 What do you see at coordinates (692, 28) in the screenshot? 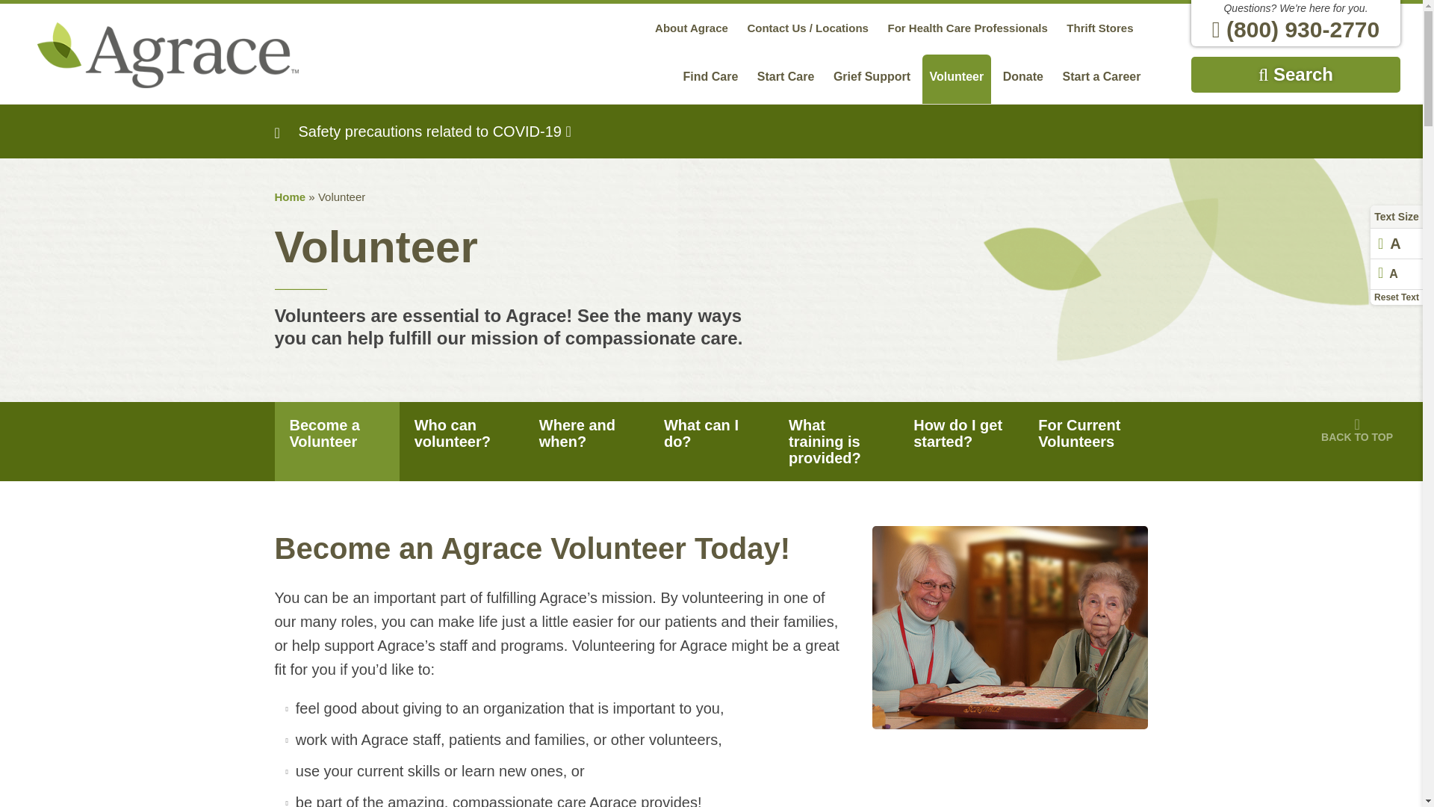
I see `About Agrace` at bounding box center [692, 28].